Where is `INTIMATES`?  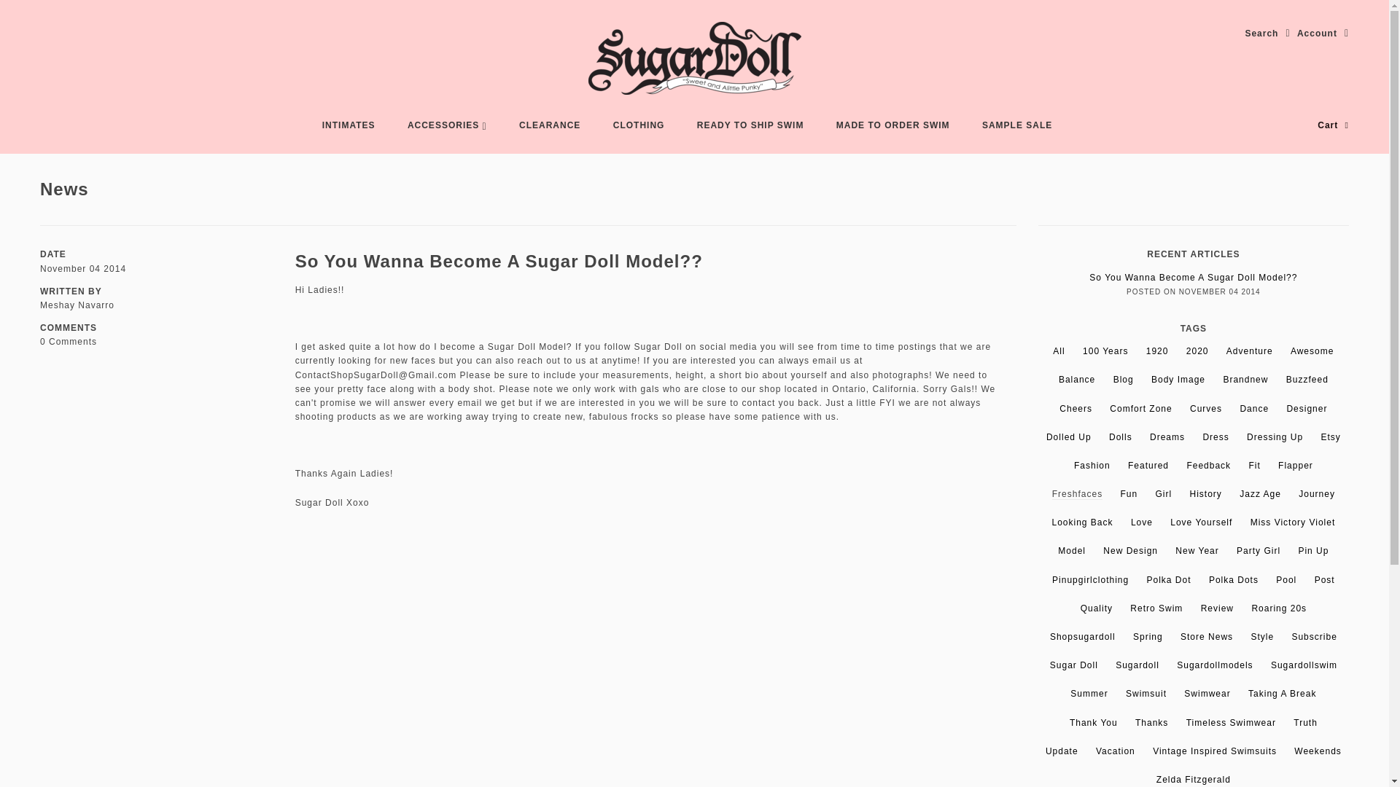 INTIMATES is located at coordinates (349, 125).